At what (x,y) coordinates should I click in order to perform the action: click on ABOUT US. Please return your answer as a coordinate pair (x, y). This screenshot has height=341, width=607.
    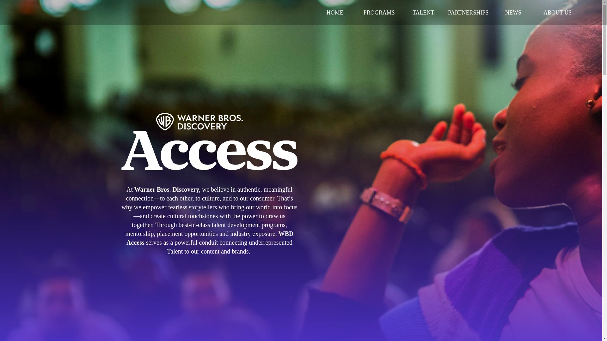
    Looking at the image, I should click on (557, 13).